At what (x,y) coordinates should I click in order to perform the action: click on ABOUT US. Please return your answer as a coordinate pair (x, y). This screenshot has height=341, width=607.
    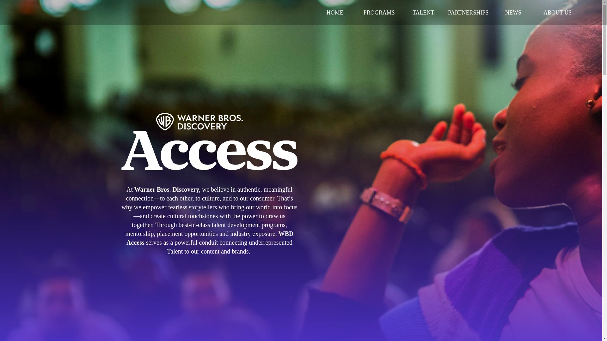
    Looking at the image, I should click on (557, 13).